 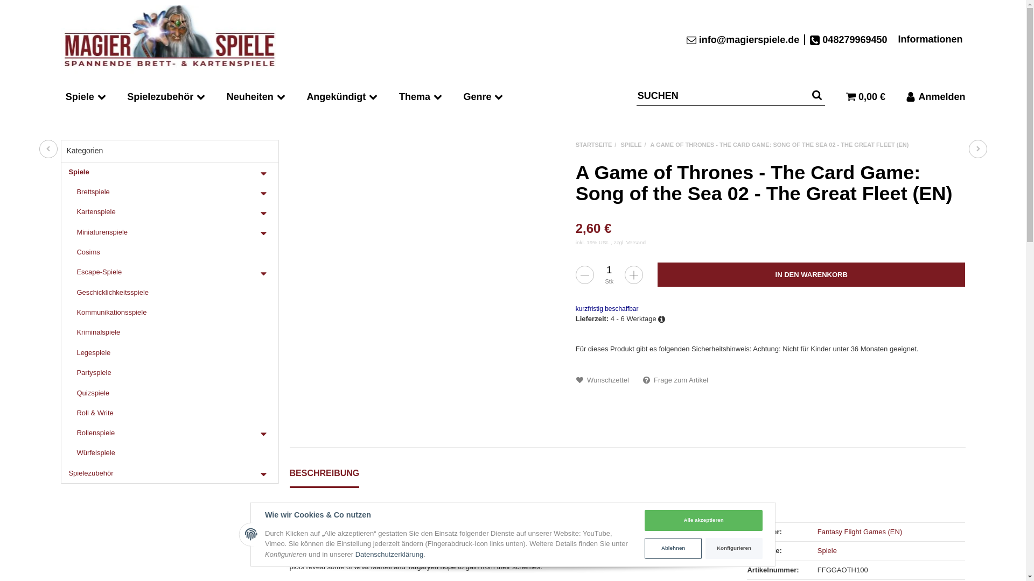 What do you see at coordinates (848, 40) in the screenshot?
I see `048279969450` at bounding box center [848, 40].